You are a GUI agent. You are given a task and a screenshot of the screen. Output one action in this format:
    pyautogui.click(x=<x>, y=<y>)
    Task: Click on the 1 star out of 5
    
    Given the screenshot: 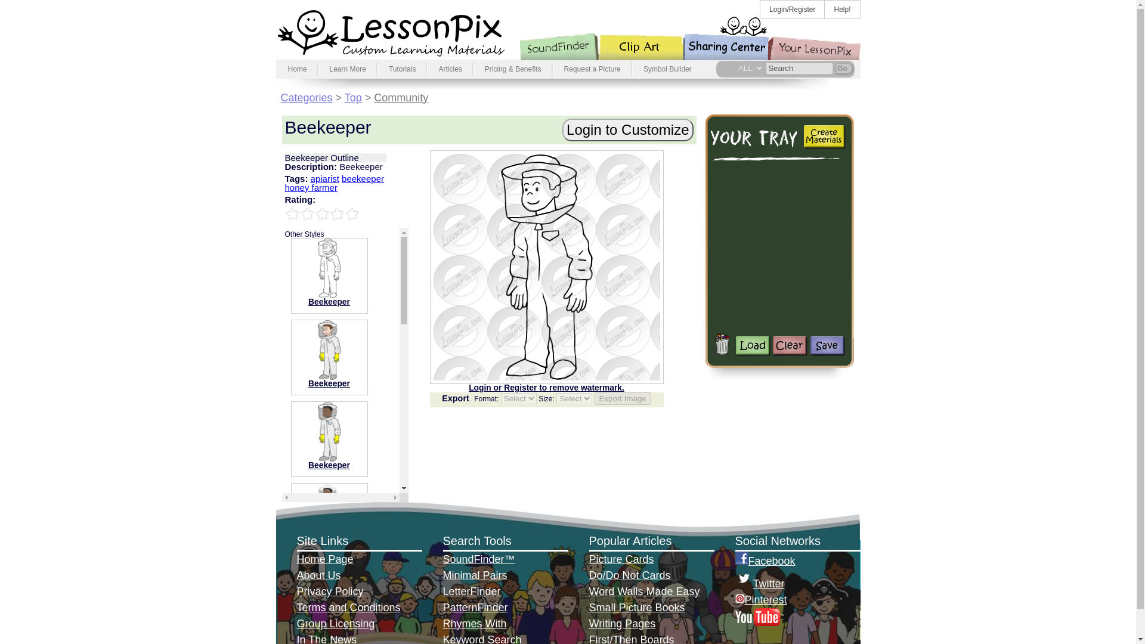 What is the action you would take?
    pyautogui.click(x=292, y=213)
    